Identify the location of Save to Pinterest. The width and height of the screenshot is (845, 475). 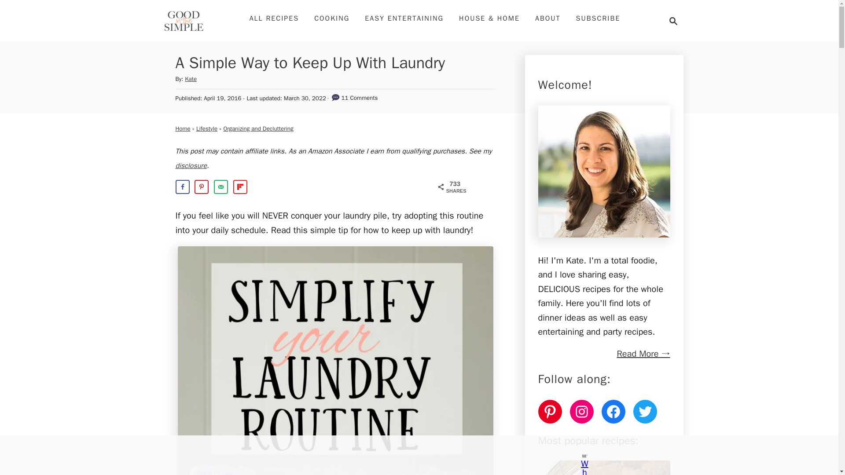
(206, 128).